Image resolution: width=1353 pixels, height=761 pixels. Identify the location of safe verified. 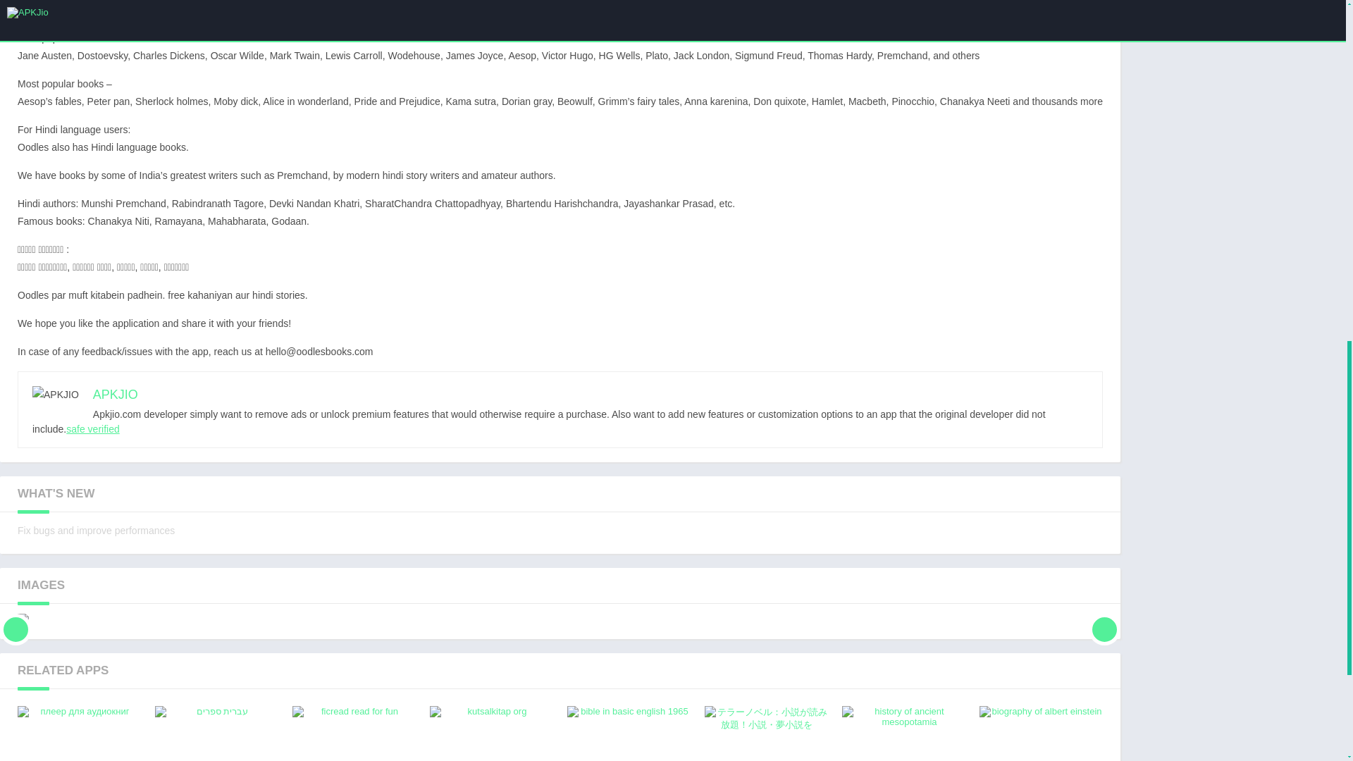
(92, 428).